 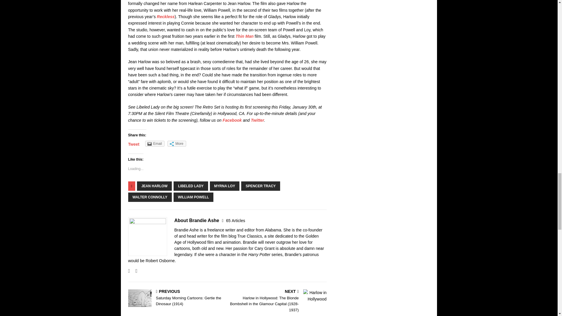 I want to click on Click to email this to a friend, so click(x=155, y=143).